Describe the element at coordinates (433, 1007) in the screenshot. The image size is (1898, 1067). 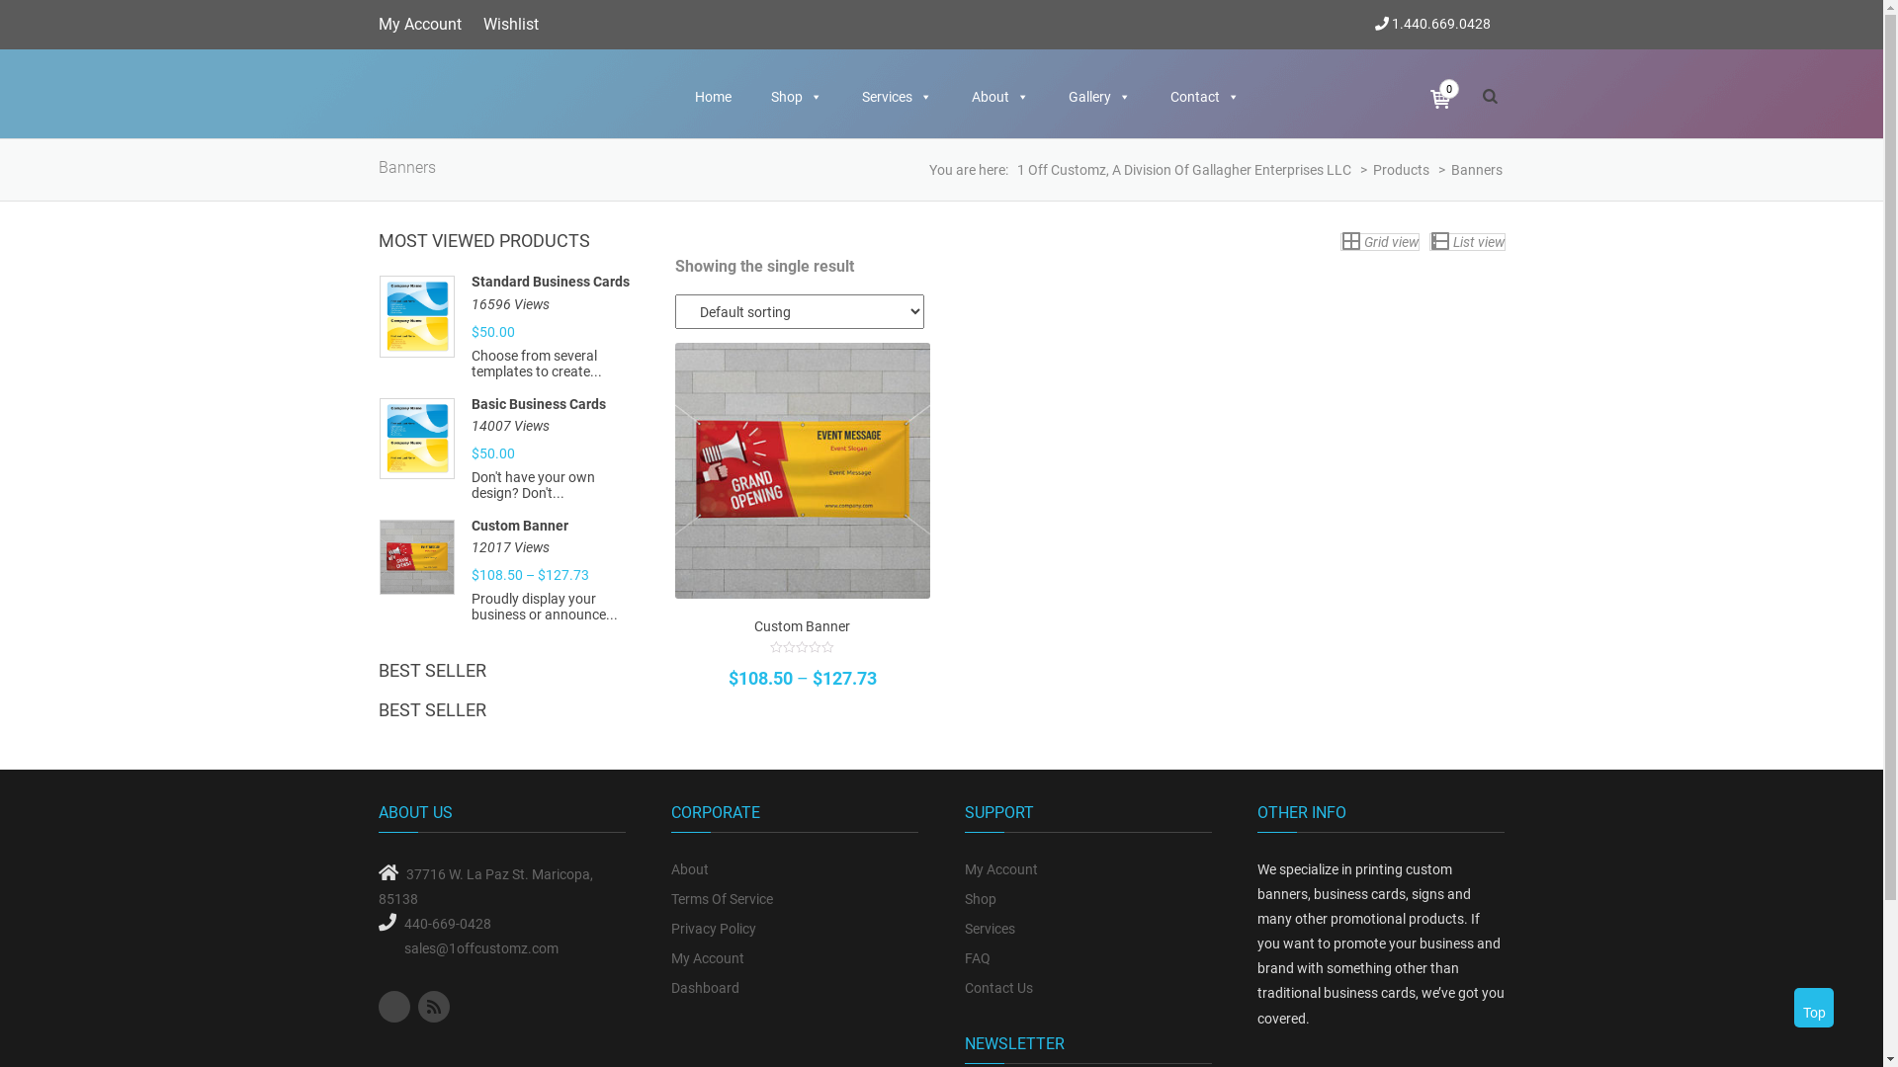
I see `1 Off Customz, a division of Gallagher Enterprises LLC RSS` at that location.